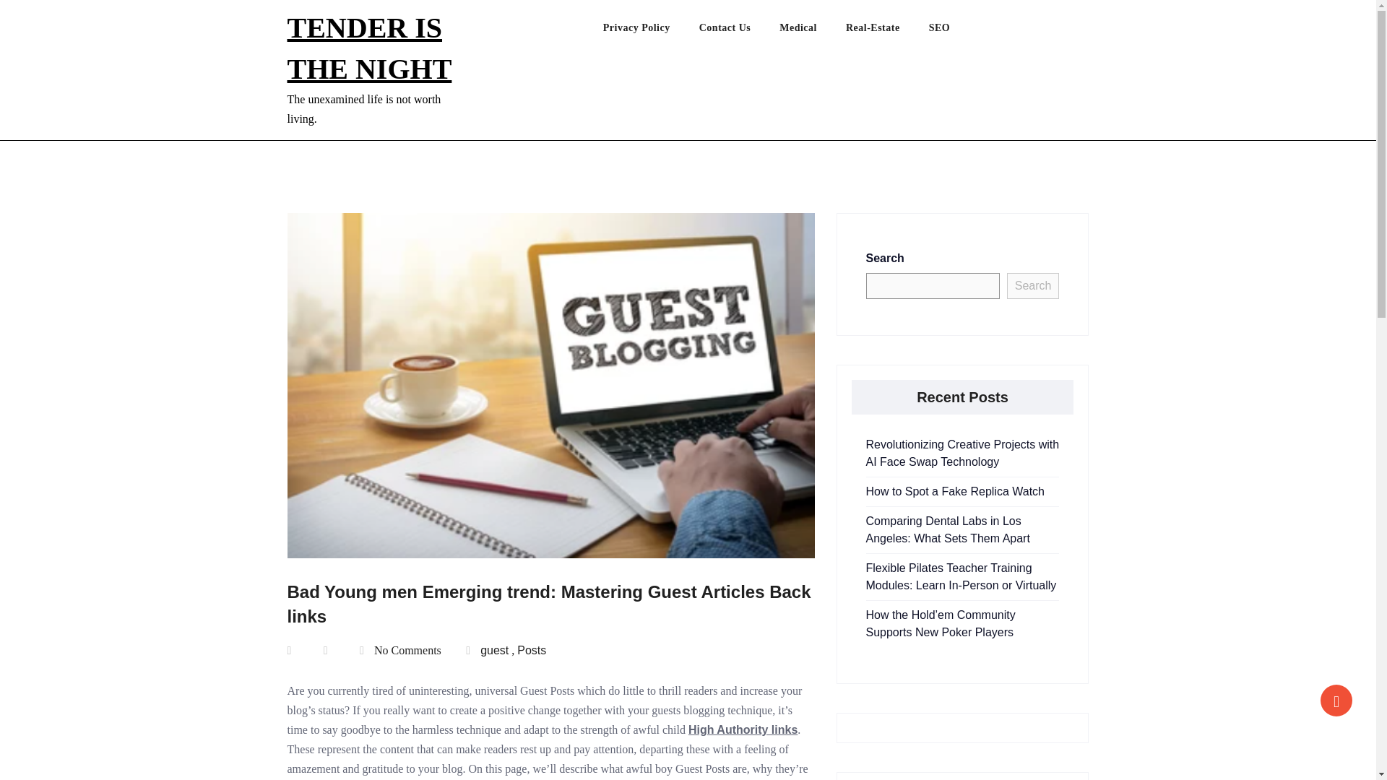  Describe the element at coordinates (369, 48) in the screenshot. I see `TENDER IS THE NIGHT` at that location.